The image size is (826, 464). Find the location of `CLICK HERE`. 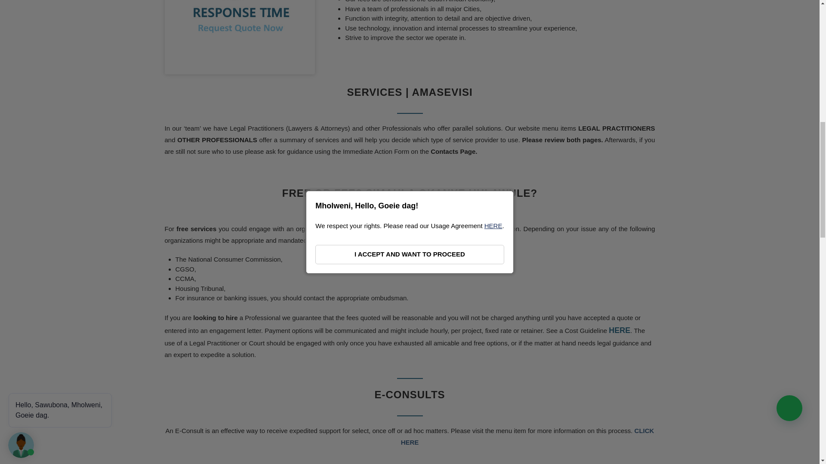

CLICK HERE is located at coordinates (527, 436).